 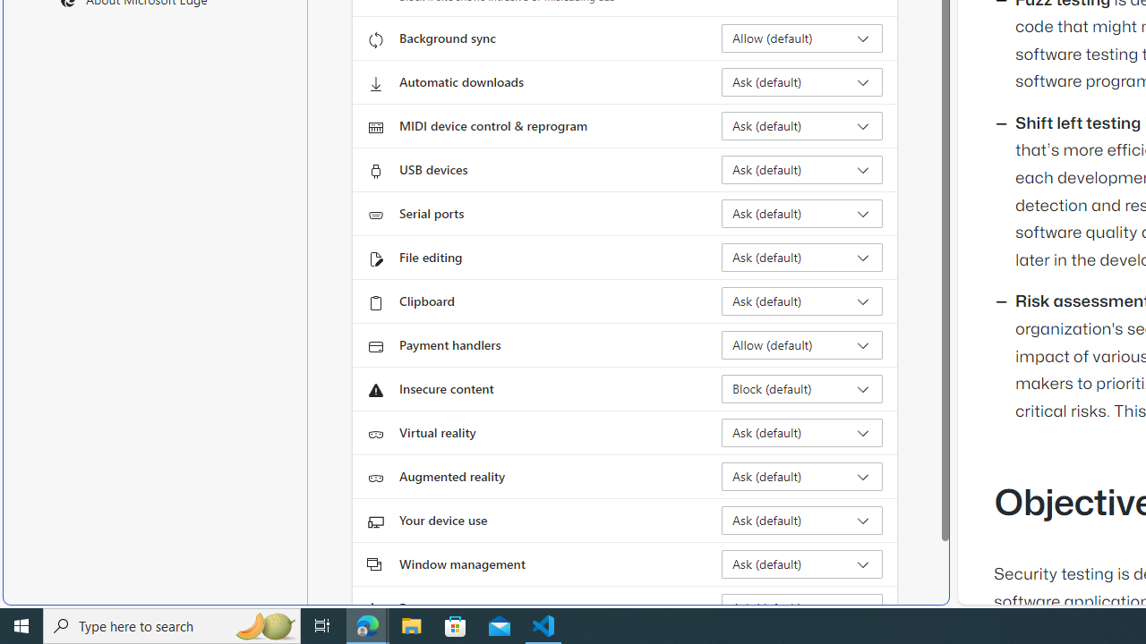 I want to click on Serial ports Ask (default), so click(x=802, y=213).